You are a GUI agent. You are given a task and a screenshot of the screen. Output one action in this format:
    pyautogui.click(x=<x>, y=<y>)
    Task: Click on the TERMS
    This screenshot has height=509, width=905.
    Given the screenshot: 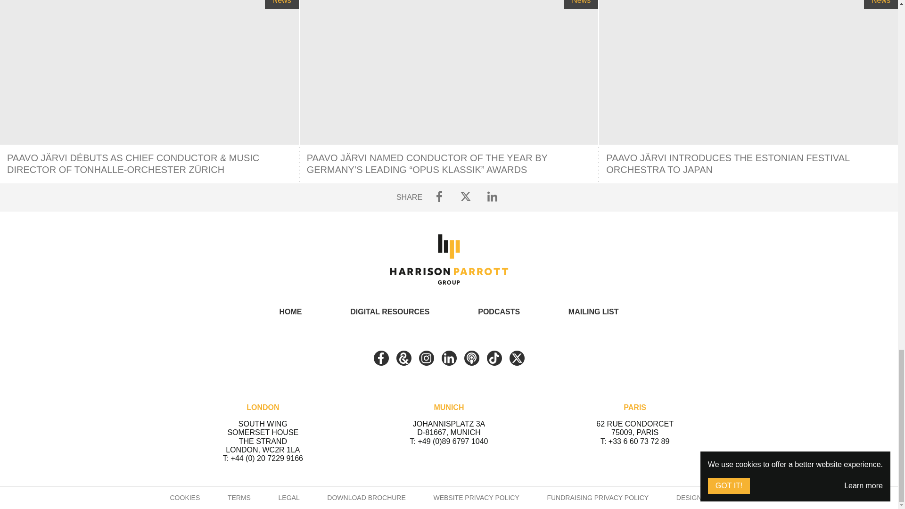 What is the action you would take?
    pyautogui.click(x=239, y=497)
    